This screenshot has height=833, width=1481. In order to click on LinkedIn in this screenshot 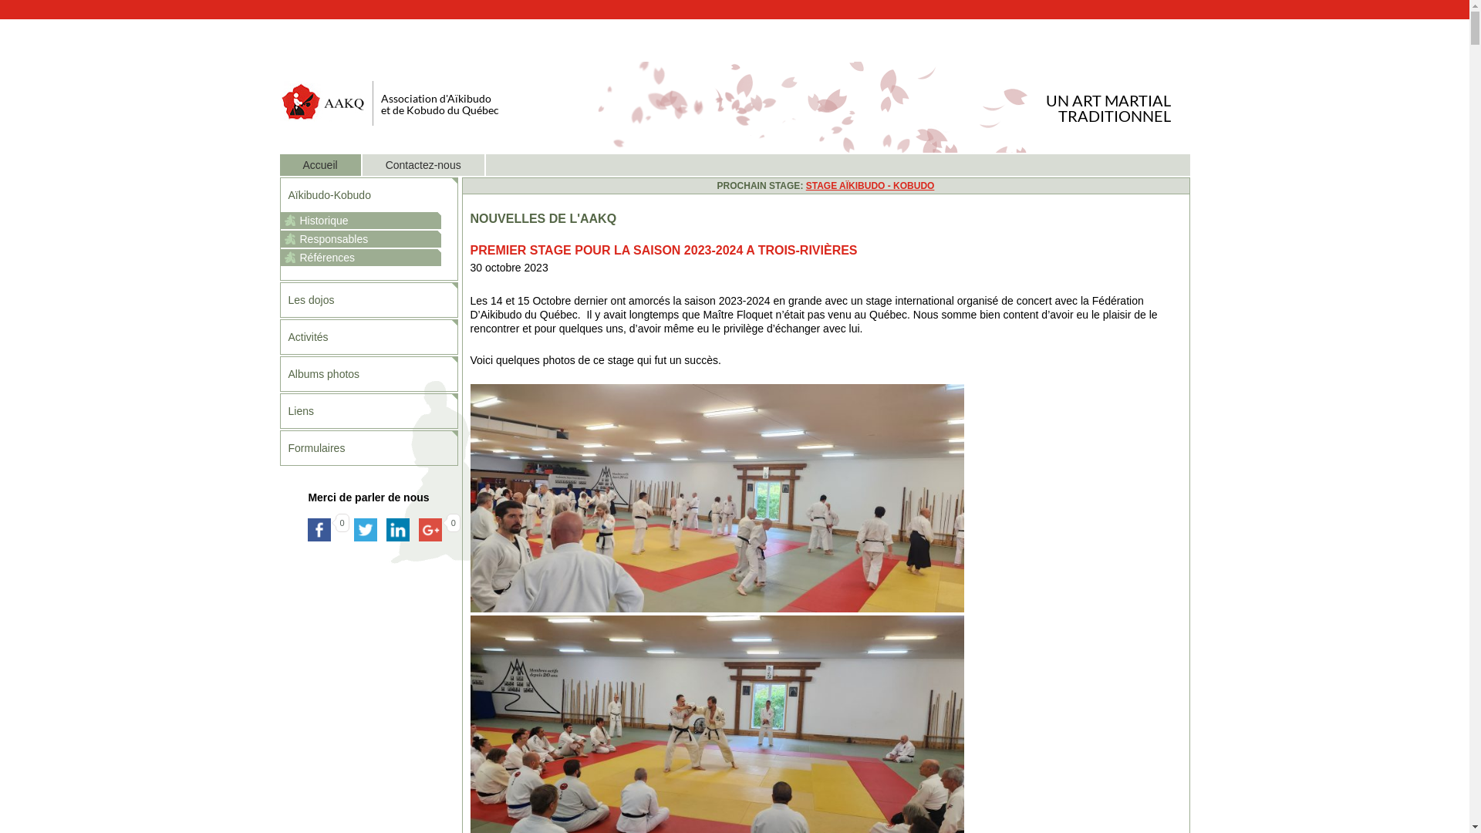, I will do `click(398, 530)`.